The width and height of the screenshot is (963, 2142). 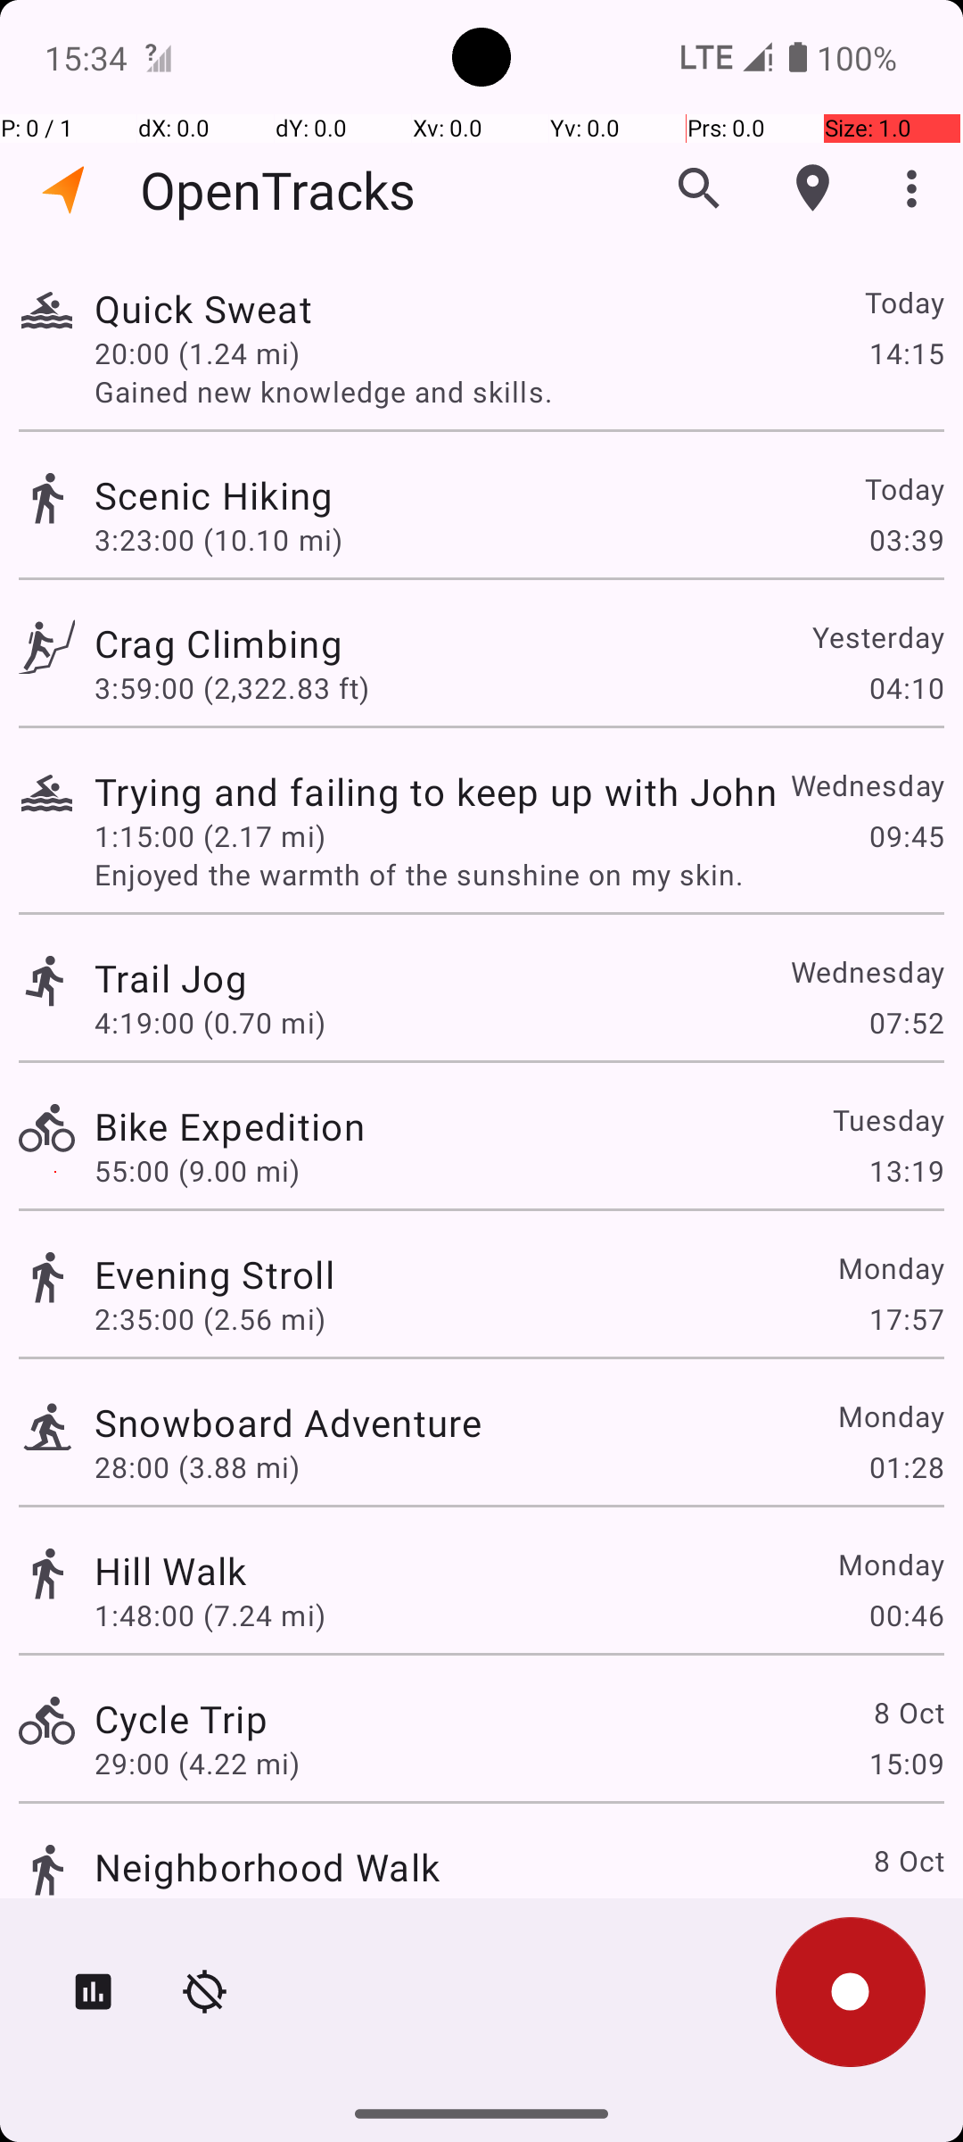 I want to click on 07:52, so click(x=906, y=1023).